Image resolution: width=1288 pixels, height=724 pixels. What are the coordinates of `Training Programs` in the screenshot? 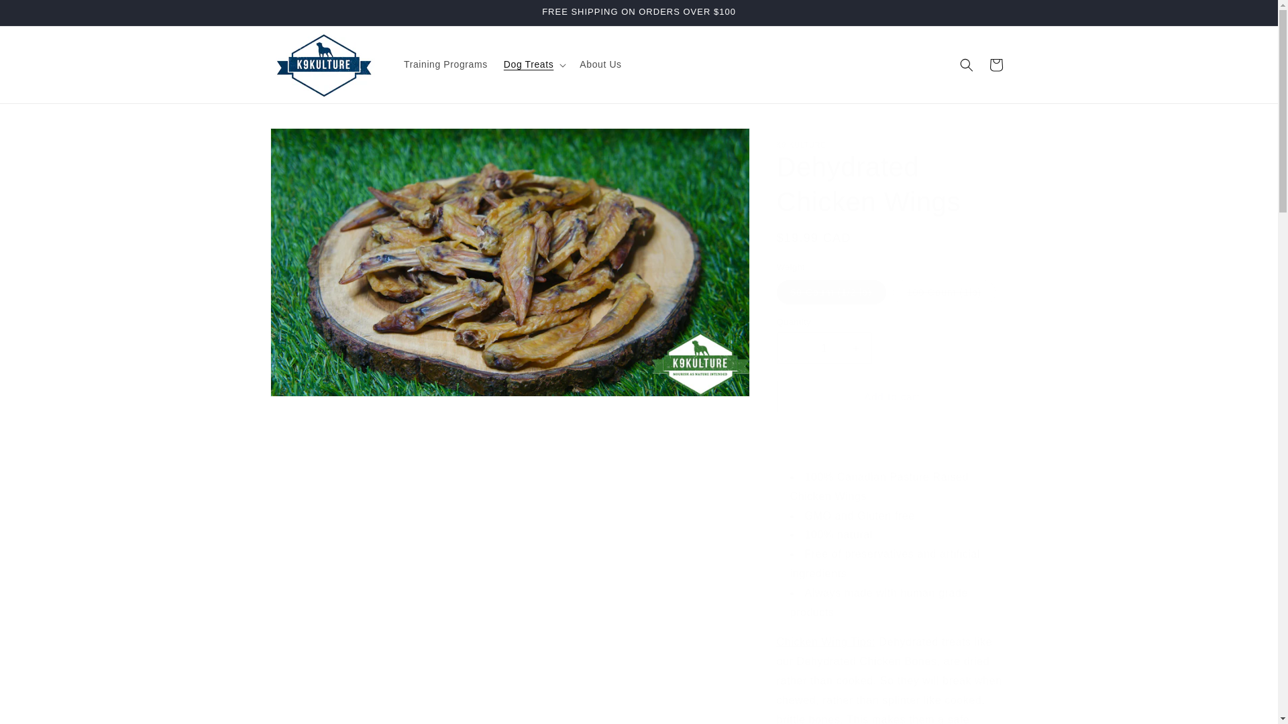 It's located at (445, 64).